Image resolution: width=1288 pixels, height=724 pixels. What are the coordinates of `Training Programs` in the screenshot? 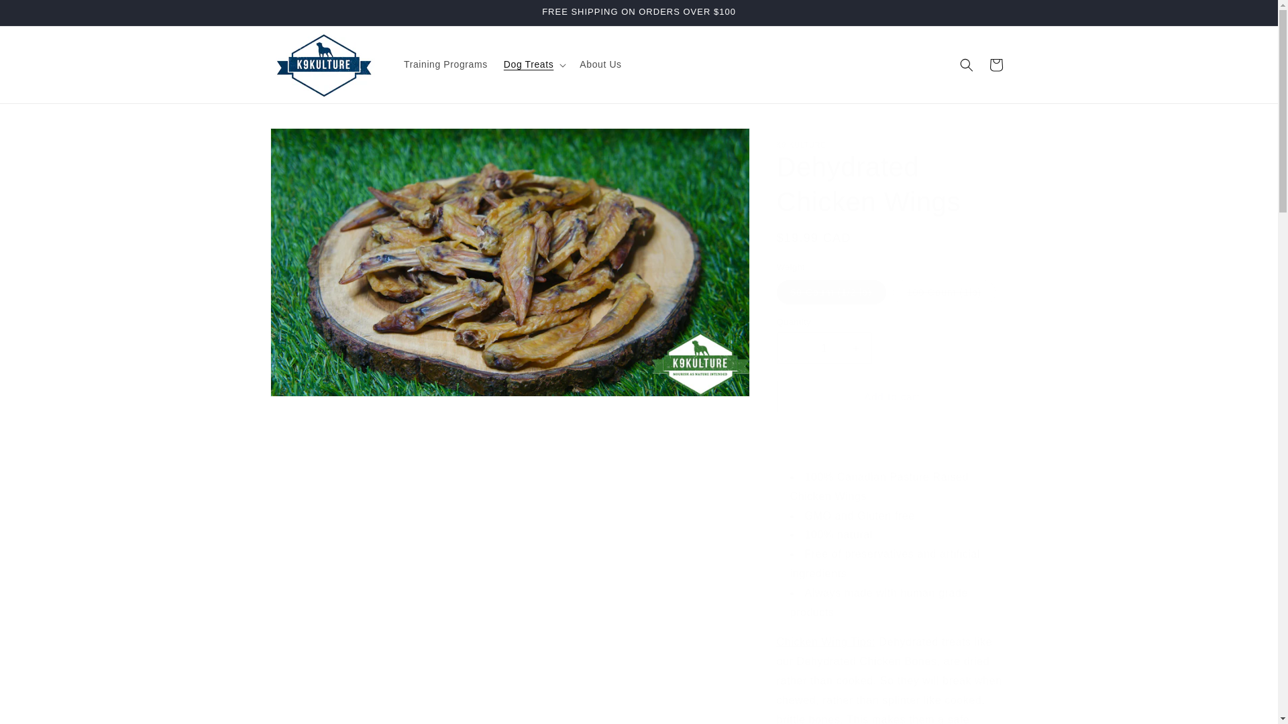 It's located at (445, 64).